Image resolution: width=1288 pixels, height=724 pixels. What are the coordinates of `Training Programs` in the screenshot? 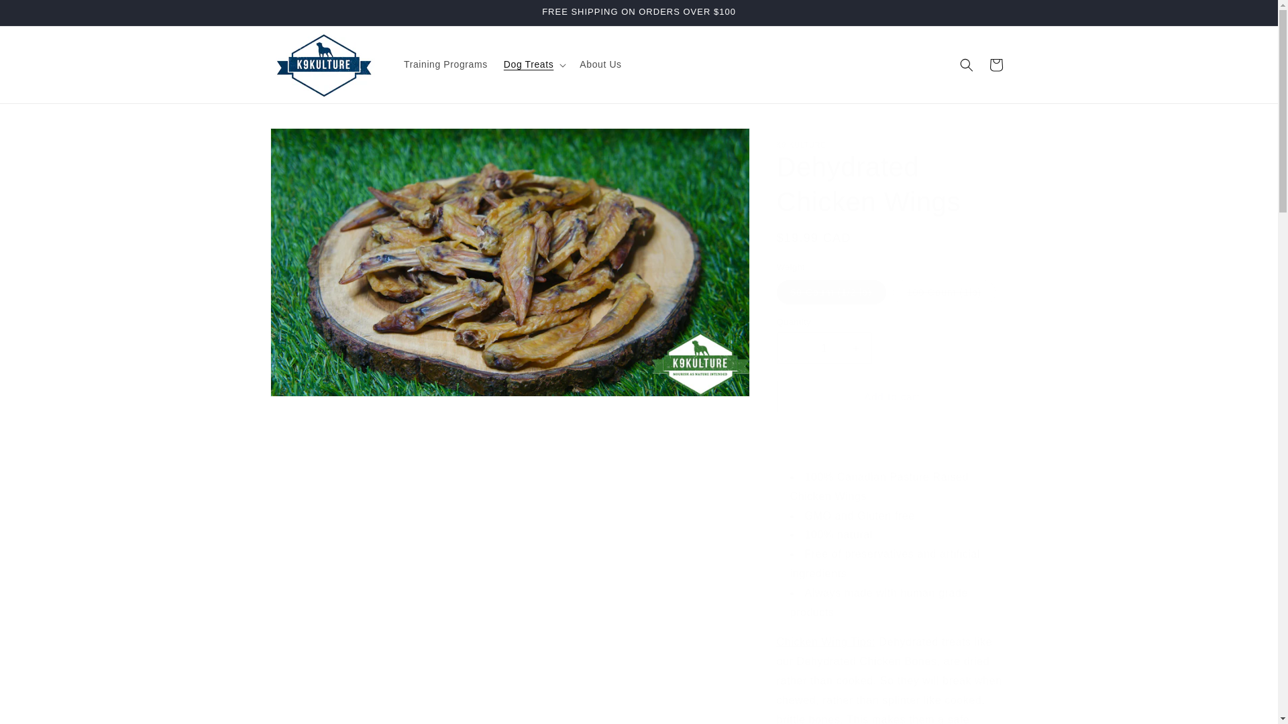 It's located at (445, 64).